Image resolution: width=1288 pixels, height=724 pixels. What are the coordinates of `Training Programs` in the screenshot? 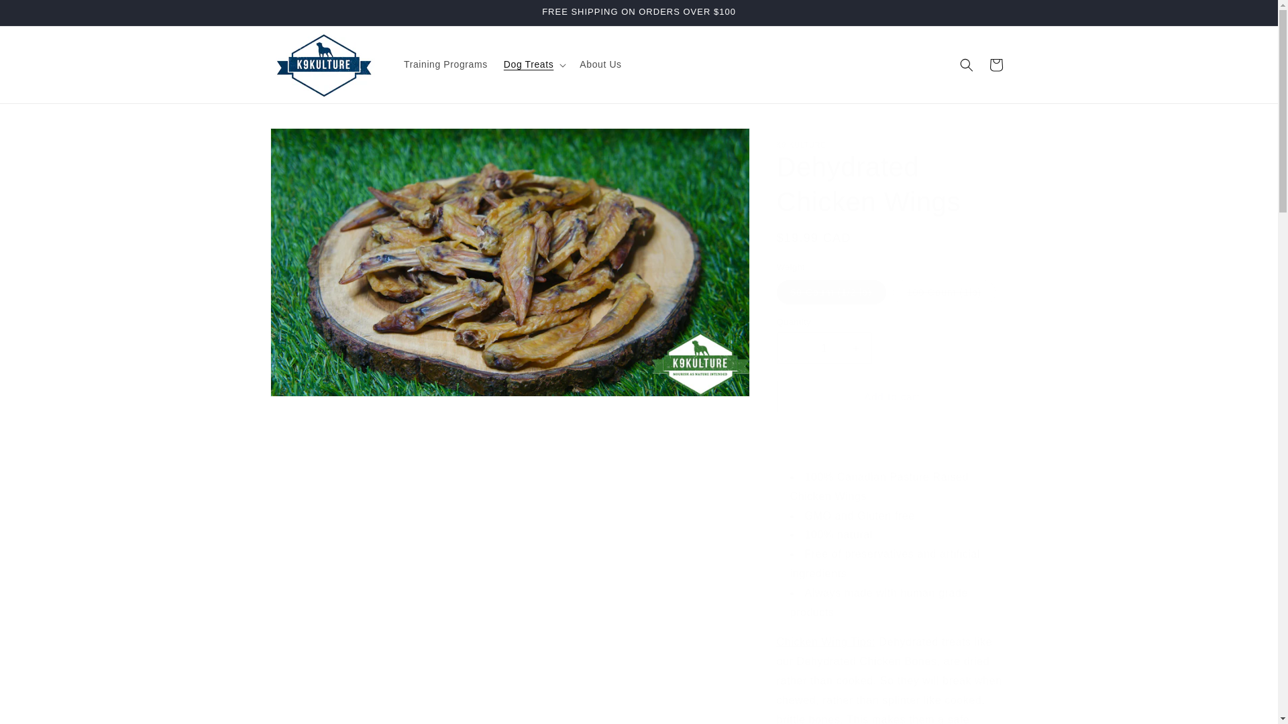 It's located at (445, 64).